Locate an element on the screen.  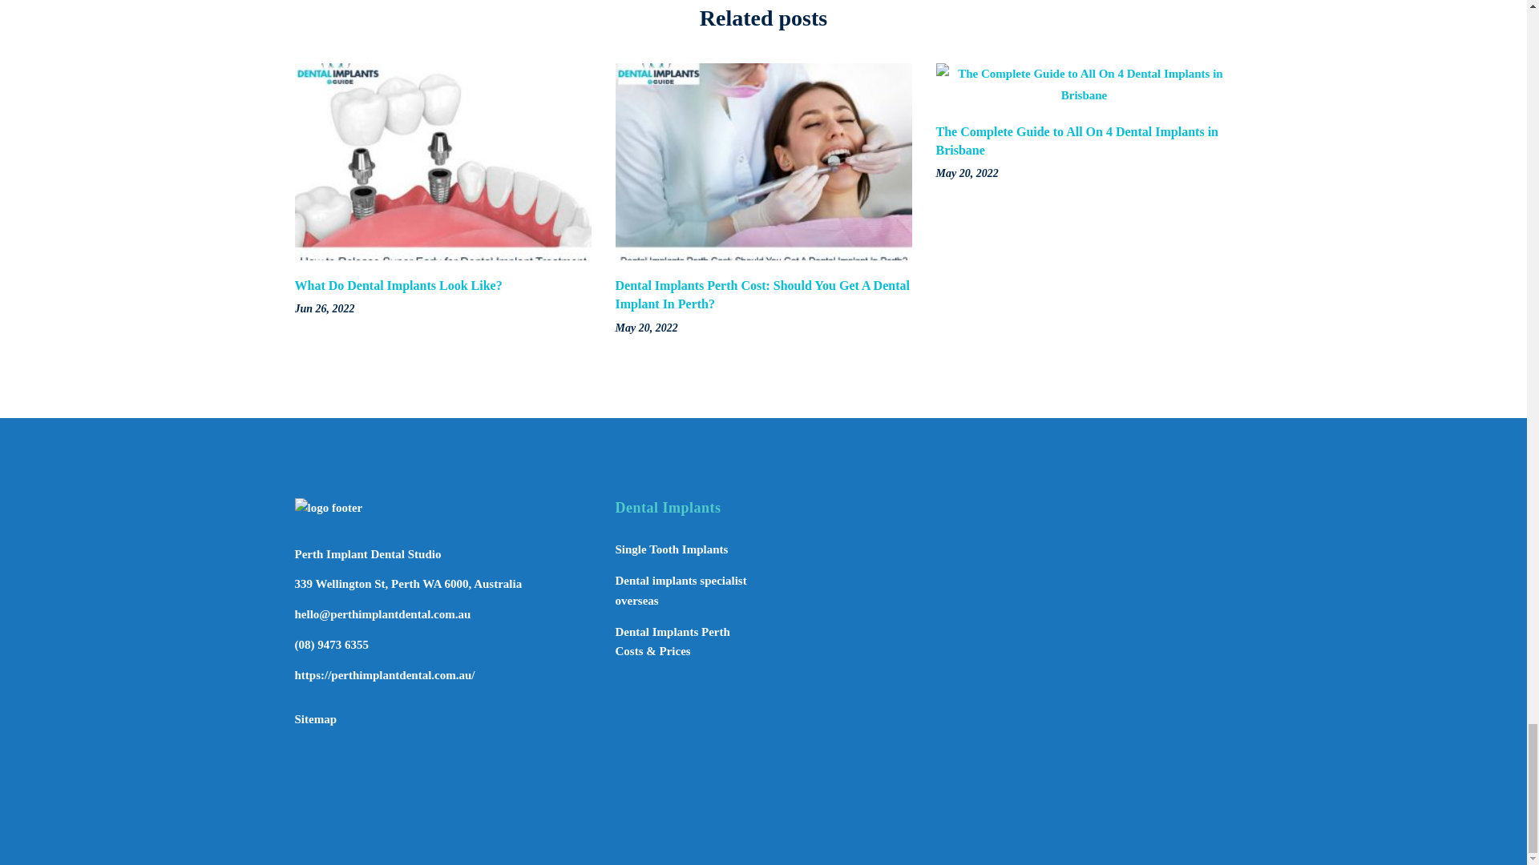
What Do Dental Implants Look Like? is located at coordinates (399, 285).